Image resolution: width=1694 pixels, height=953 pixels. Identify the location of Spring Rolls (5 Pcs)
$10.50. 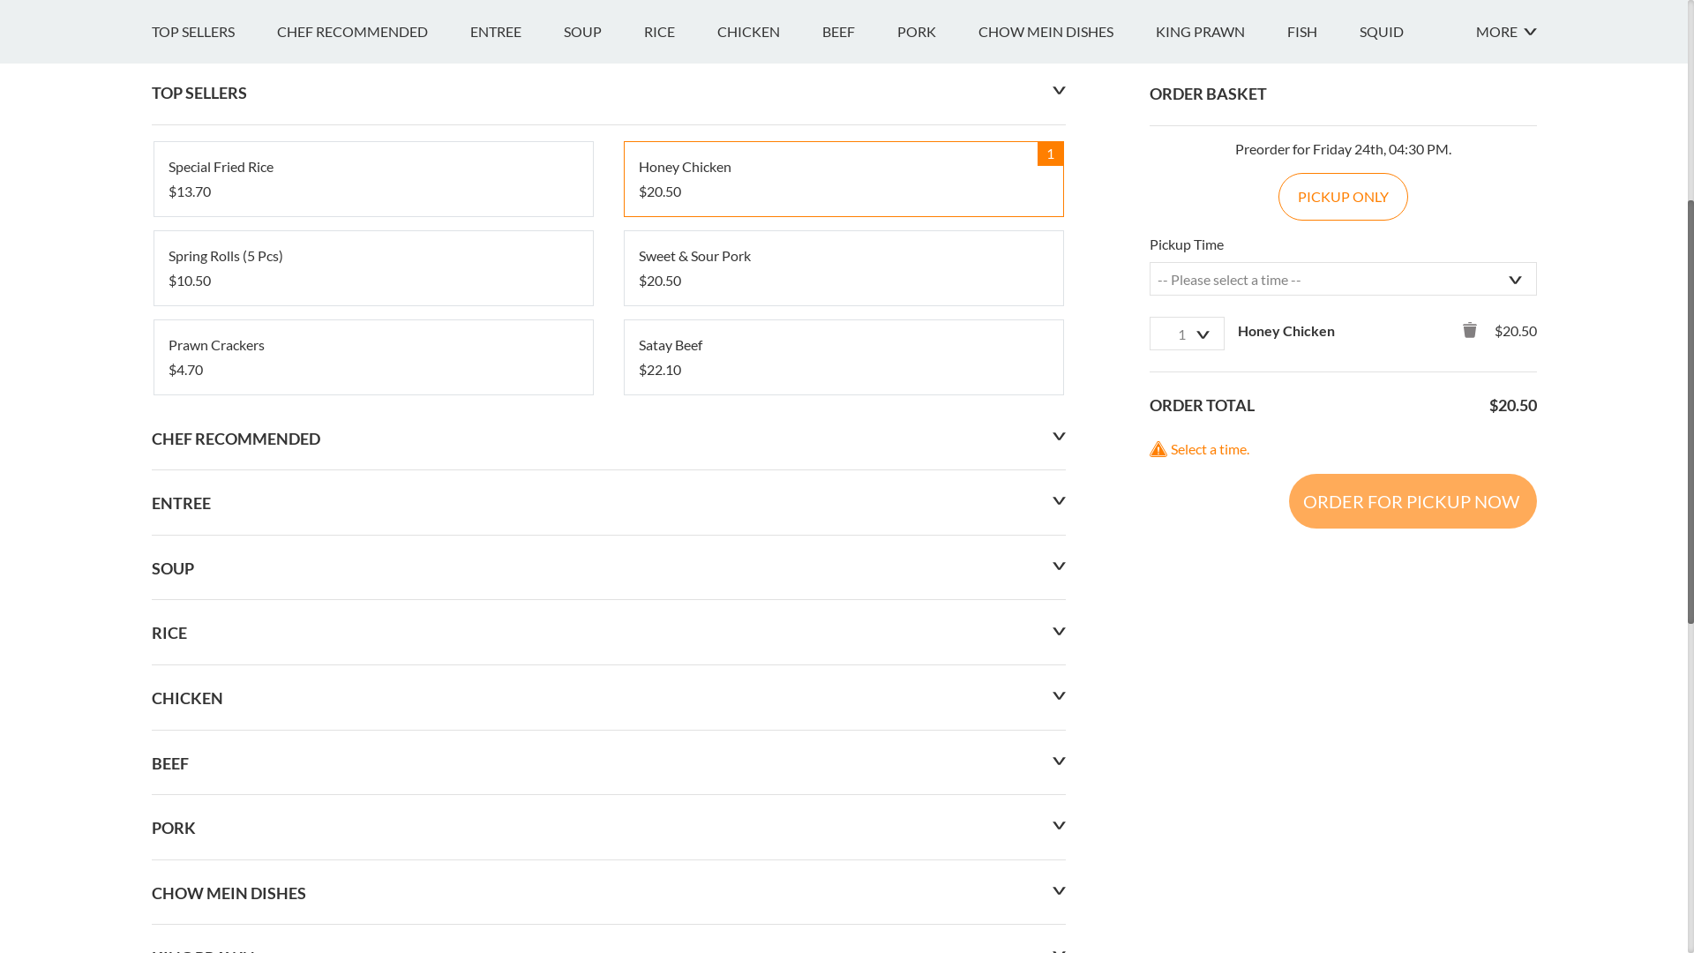
(372, 719).